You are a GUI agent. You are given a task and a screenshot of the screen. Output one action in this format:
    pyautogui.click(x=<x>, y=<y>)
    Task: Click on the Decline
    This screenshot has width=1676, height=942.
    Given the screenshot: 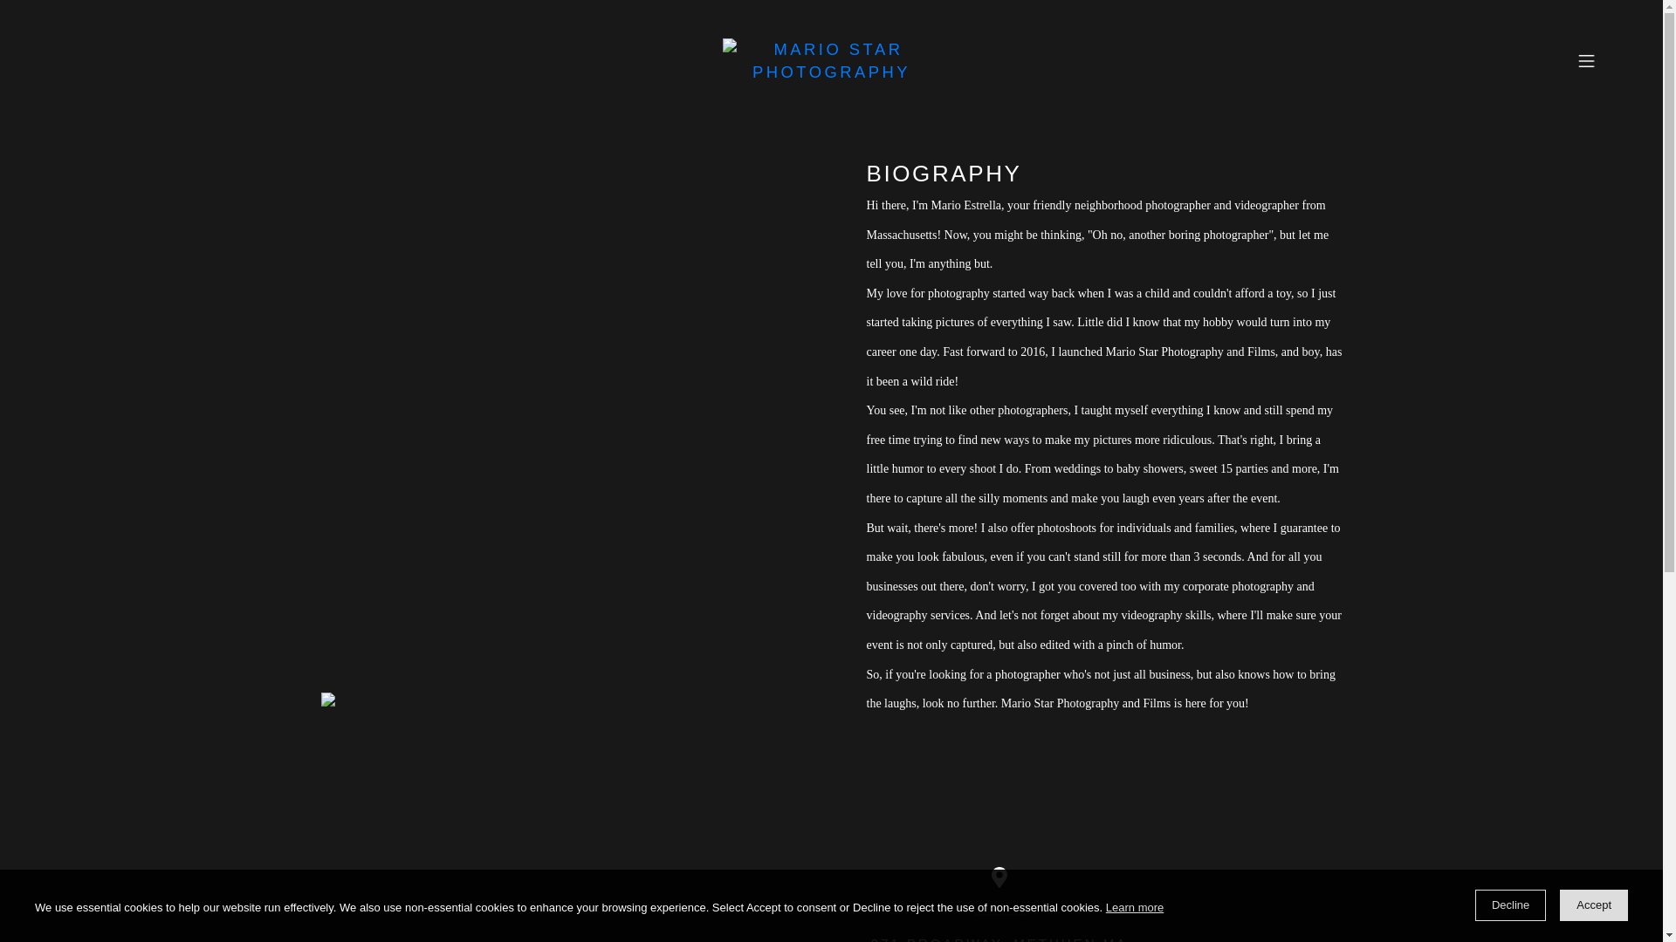 What is the action you would take?
    pyautogui.click(x=1510, y=905)
    